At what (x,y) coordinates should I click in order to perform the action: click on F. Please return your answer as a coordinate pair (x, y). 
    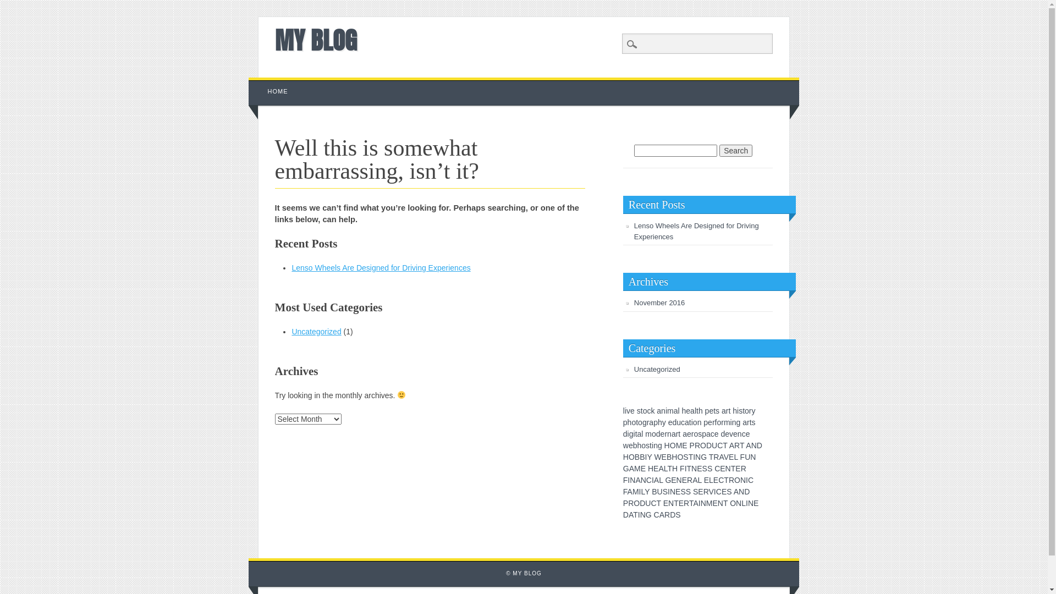
    Looking at the image, I should click on (743, 457).